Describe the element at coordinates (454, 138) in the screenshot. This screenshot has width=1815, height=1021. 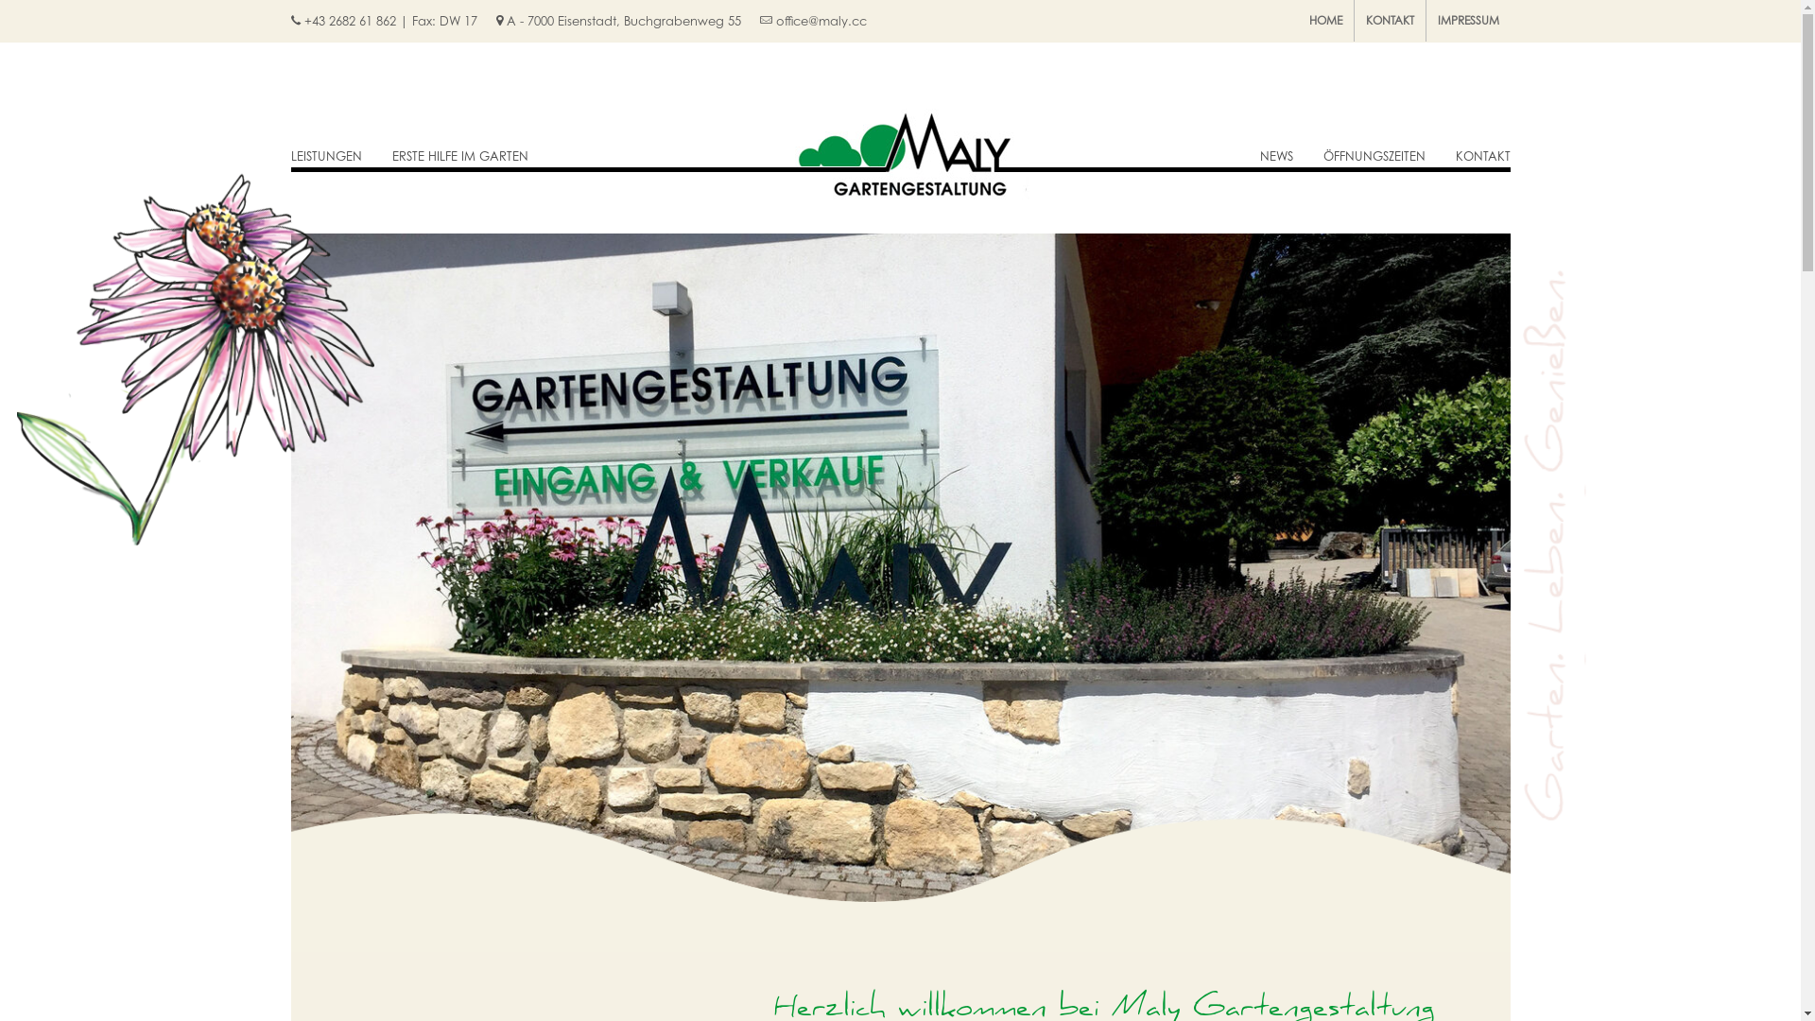
I see `ERSTE HILFE IM GARTEN` at that location.